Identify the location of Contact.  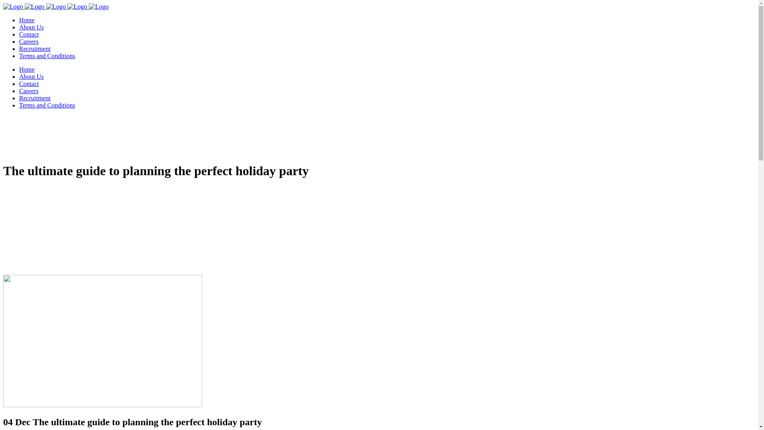
(29, 84).